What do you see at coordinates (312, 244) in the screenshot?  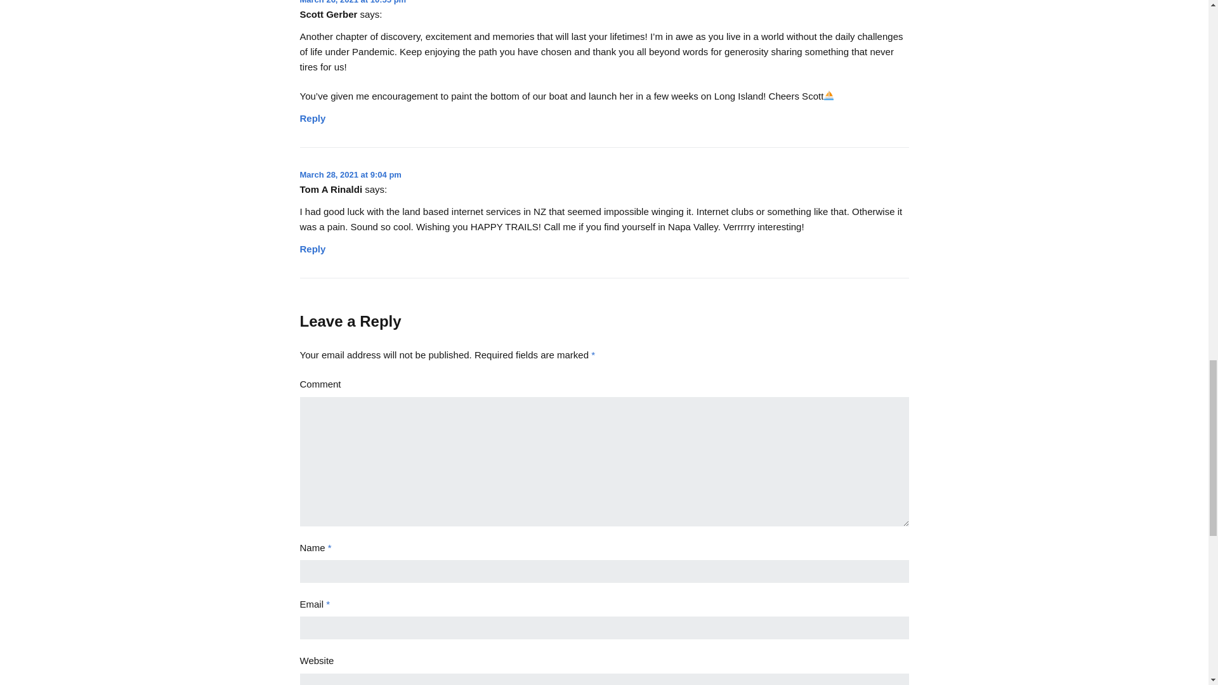 I see `Reply` at bounding box center [312, 244].